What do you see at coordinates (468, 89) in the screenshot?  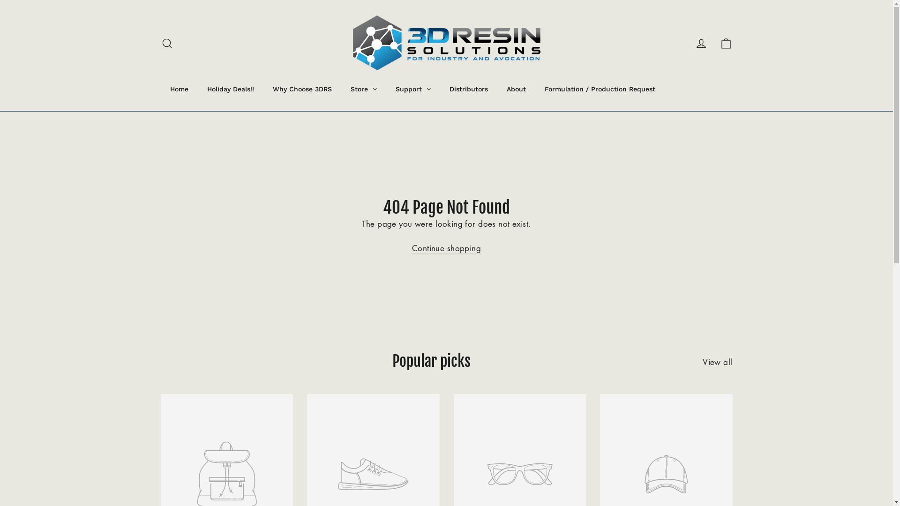 I see `Distributors` at bounding box center [468, 89].